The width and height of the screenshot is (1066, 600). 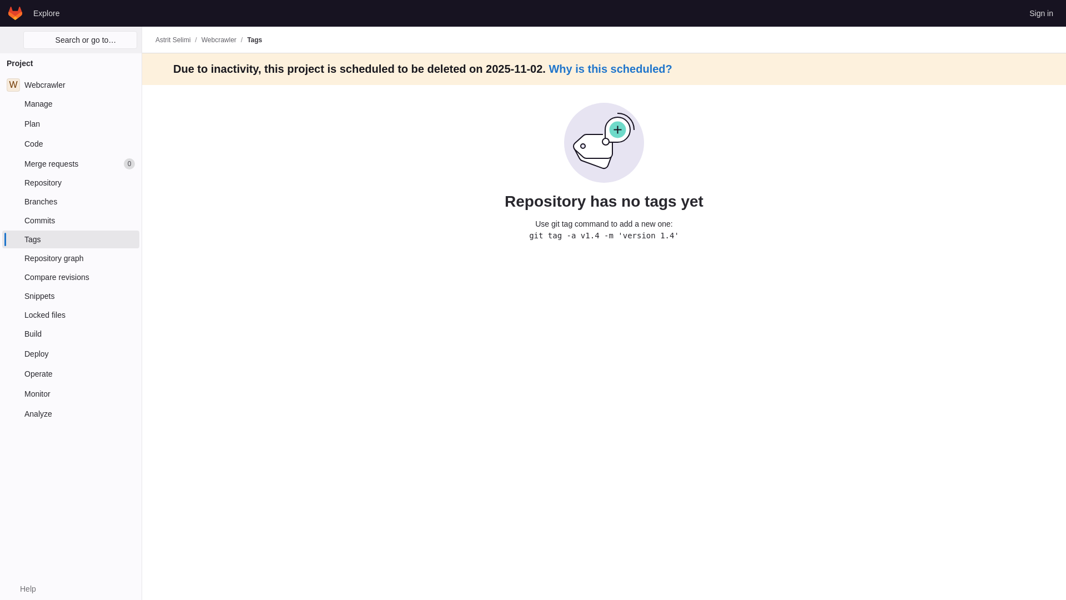 I want to click on Compare revisions, so click(x=71, y=277).